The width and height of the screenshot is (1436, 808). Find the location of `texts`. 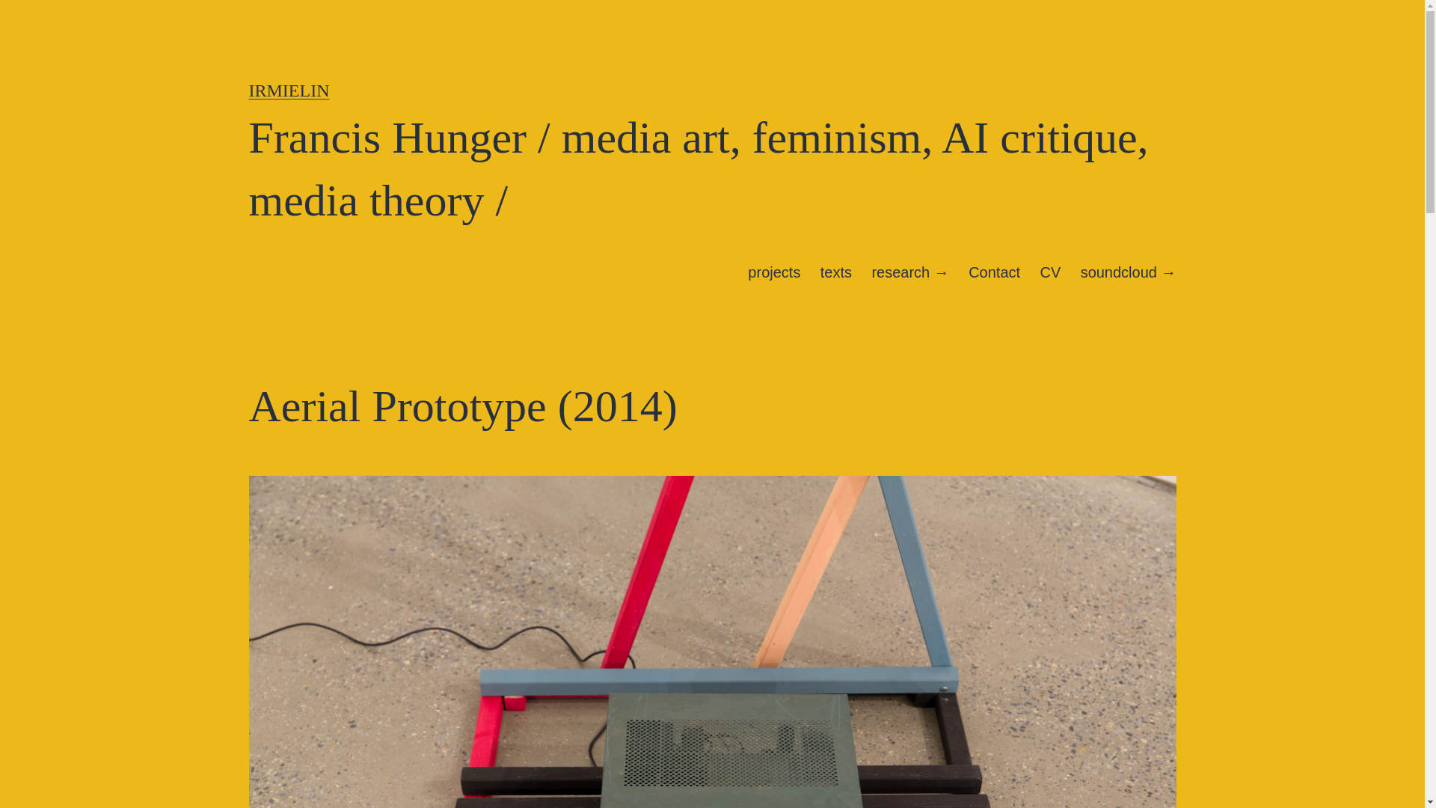

texts is located at coordinates (836, 272).